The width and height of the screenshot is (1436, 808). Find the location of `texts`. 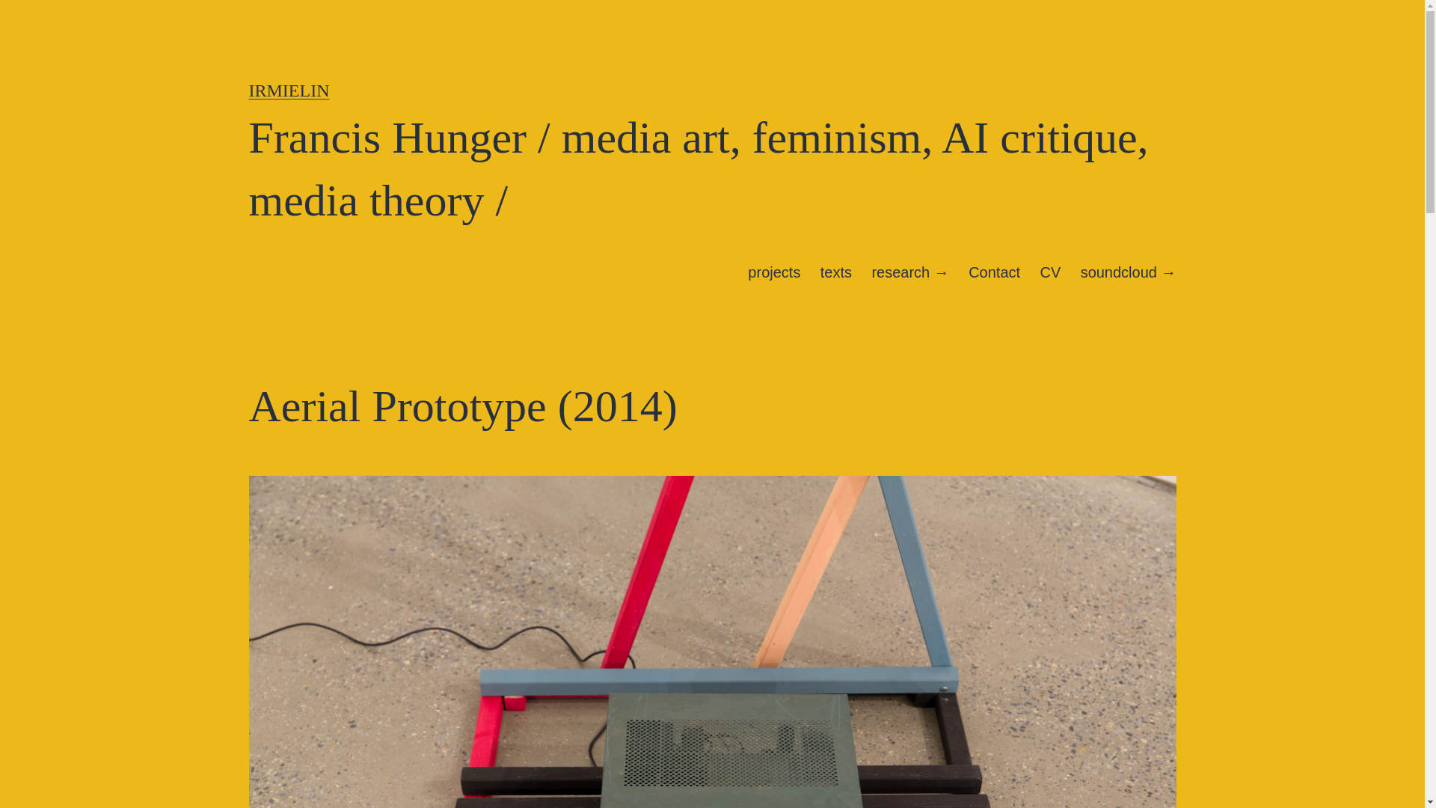

texts is located at coordinates (836, 272).